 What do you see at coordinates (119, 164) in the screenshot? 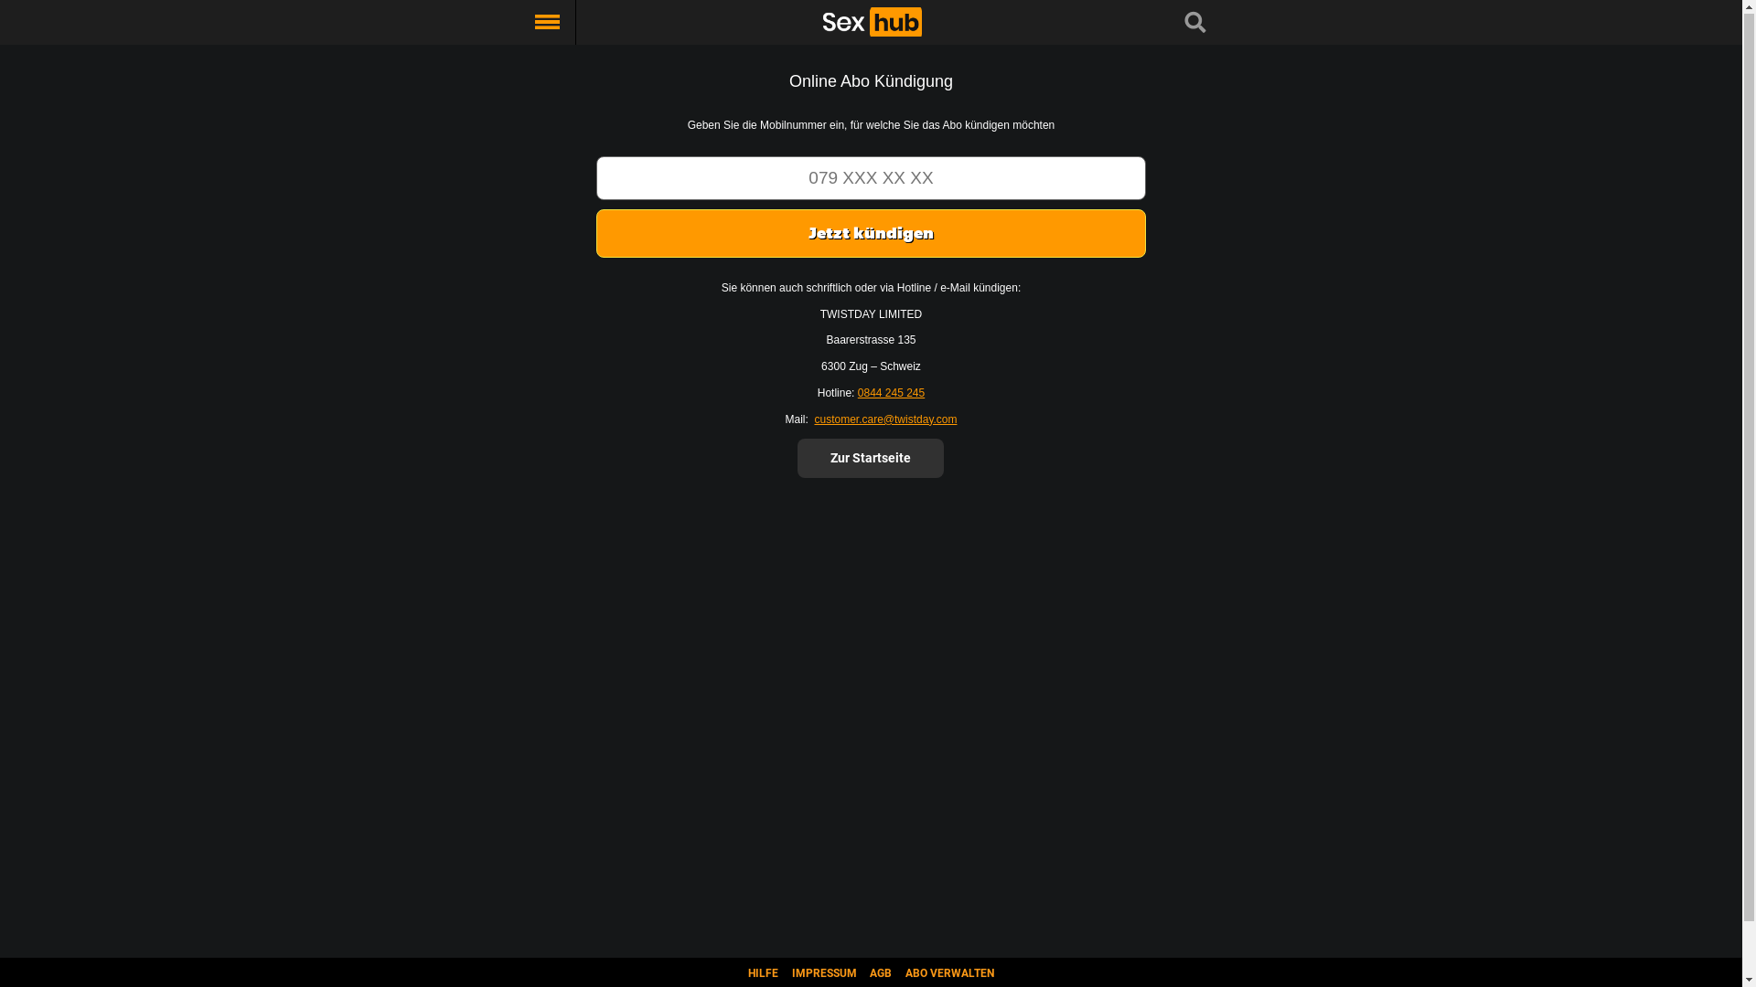
I see `AGB` at bounding box center [119, 164].